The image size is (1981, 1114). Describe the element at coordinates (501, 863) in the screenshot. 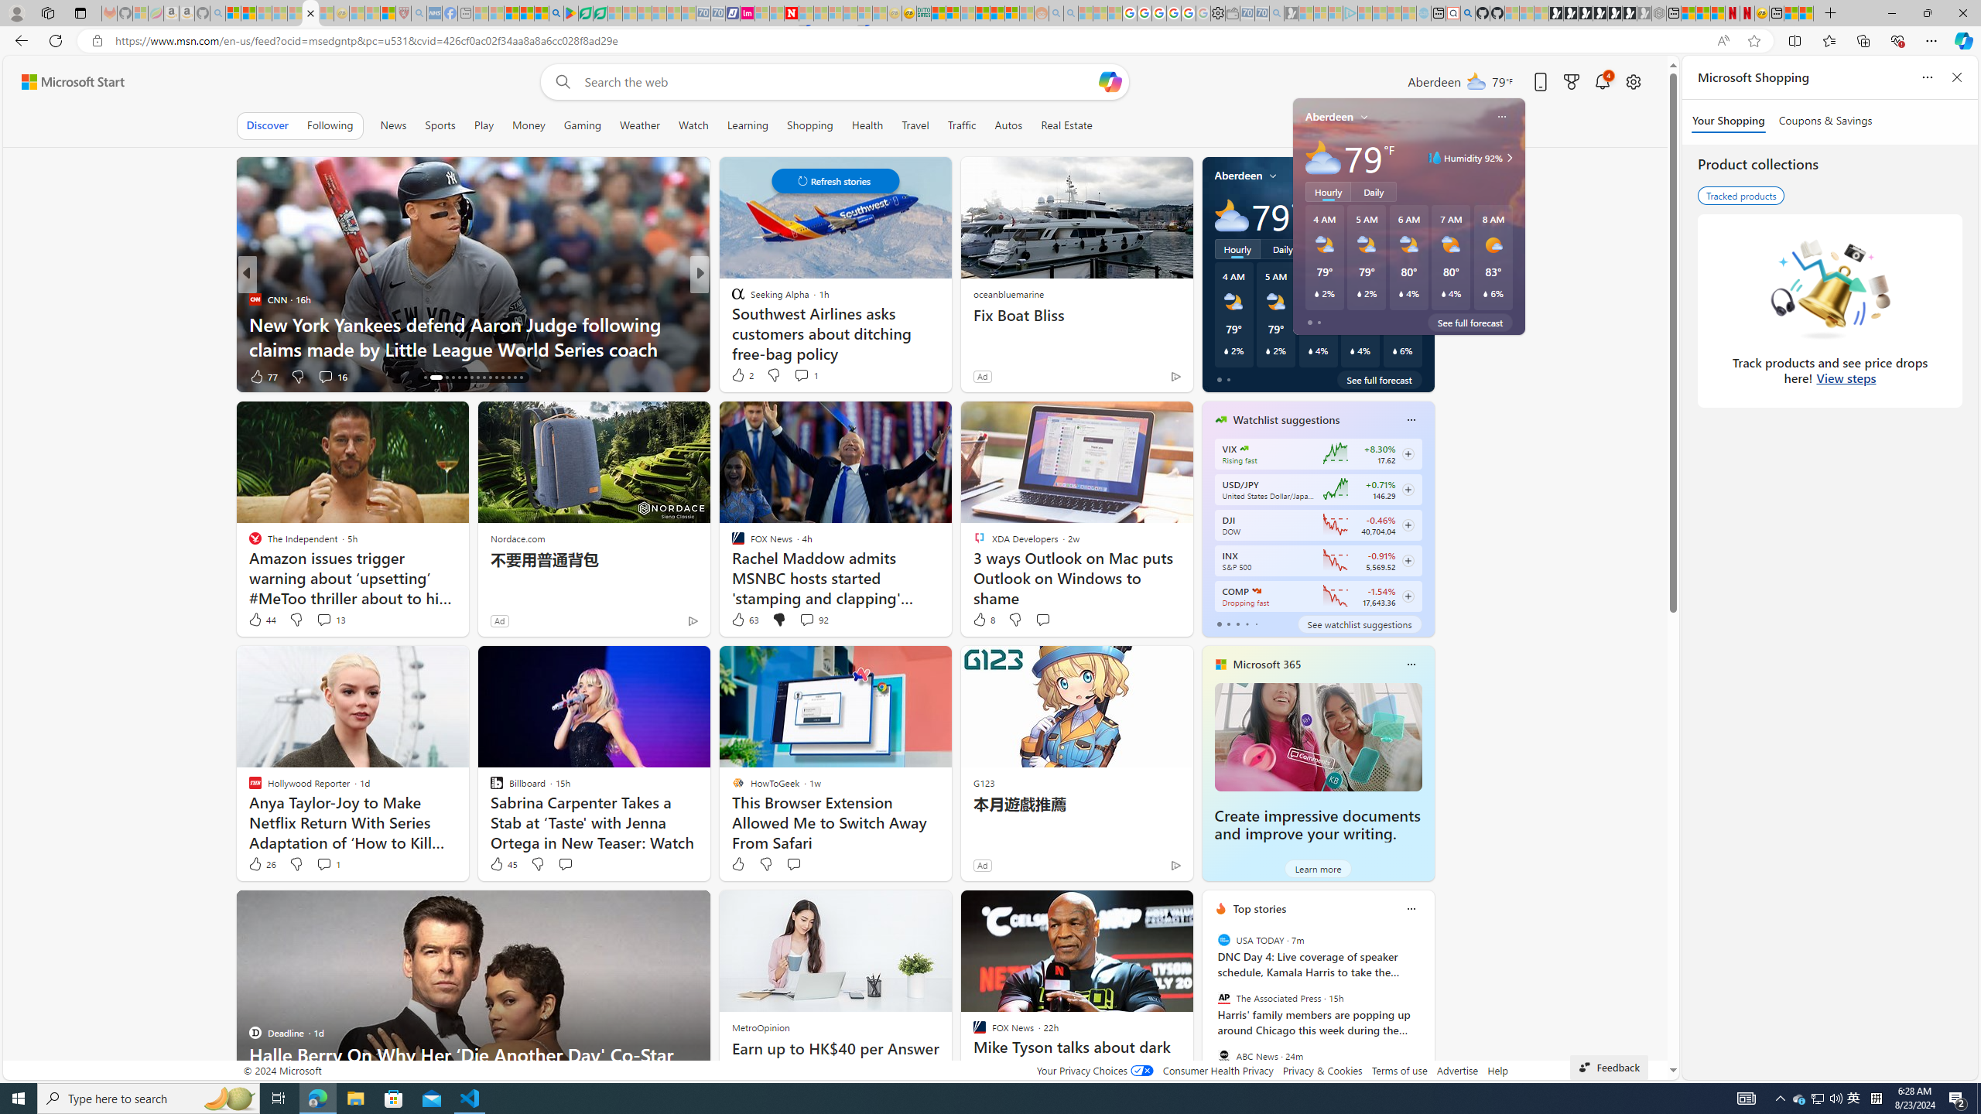

I see `45 Like` at that location.